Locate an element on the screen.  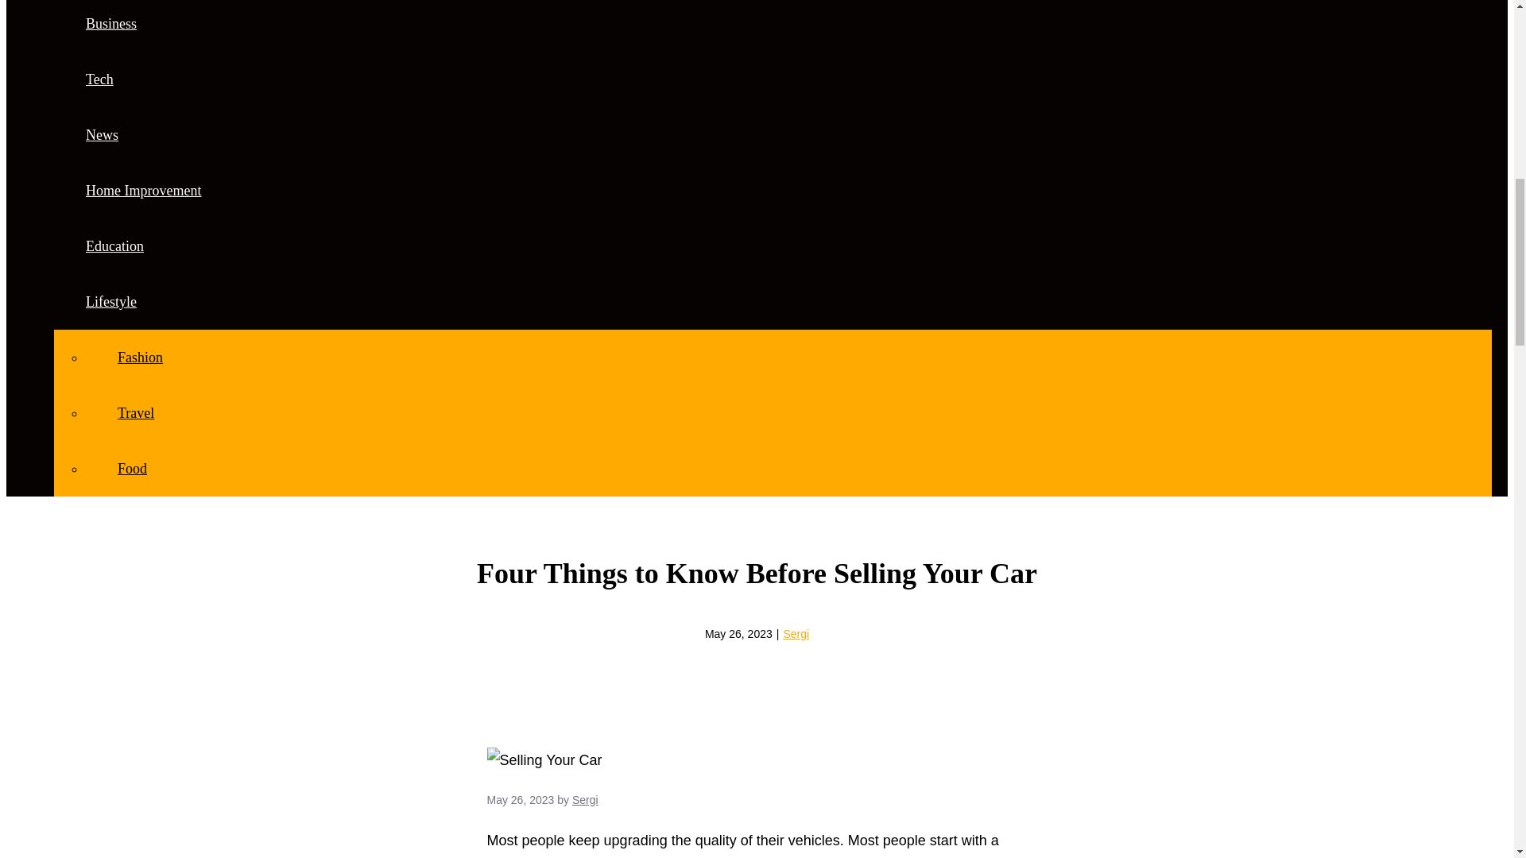
View all posts by Sergi is located at coordinates (585, 800).